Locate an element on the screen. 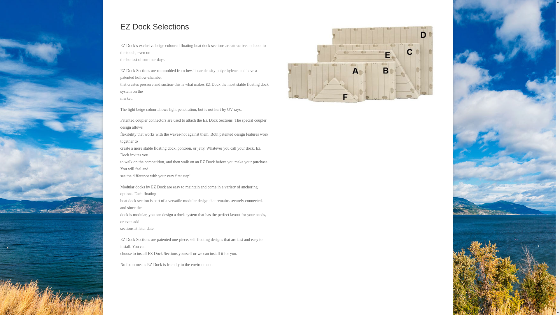 This screenshot has height=315, width=560. EZ Dock Size Comparison is located at coordinates (360, 64).